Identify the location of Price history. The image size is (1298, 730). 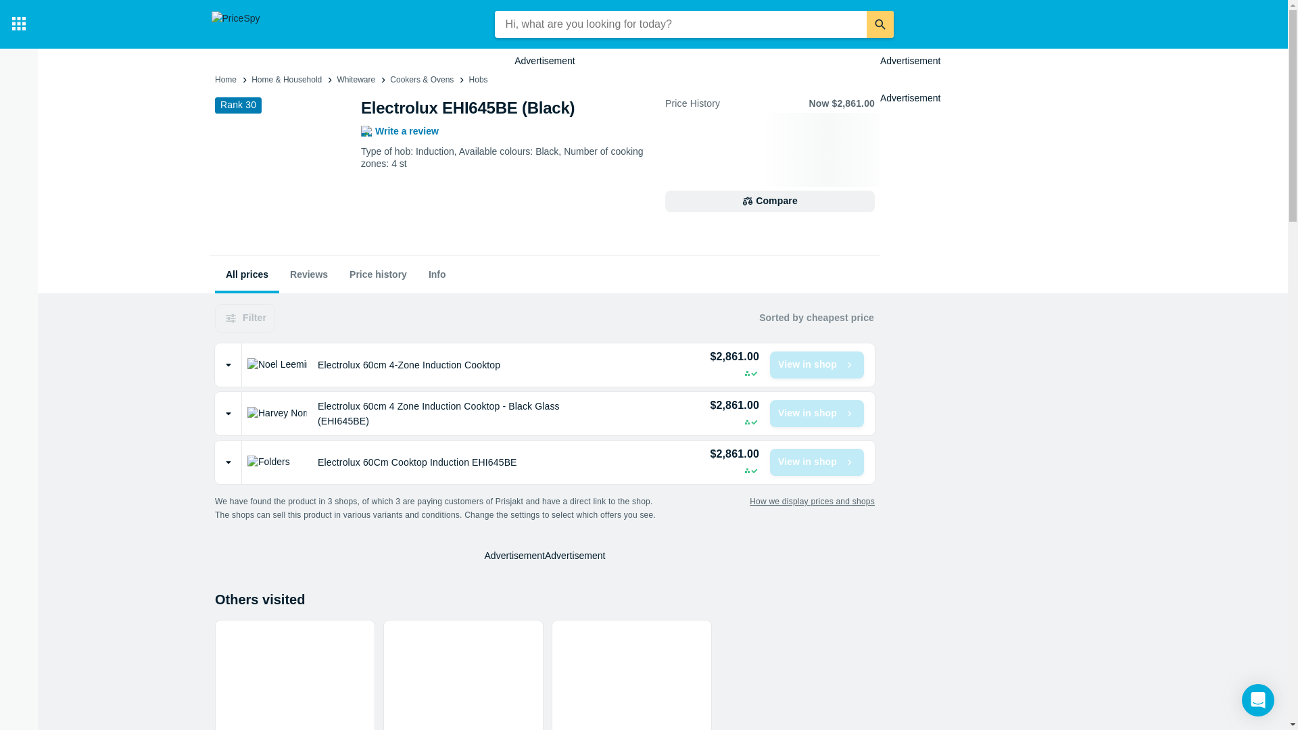
(379, 274).